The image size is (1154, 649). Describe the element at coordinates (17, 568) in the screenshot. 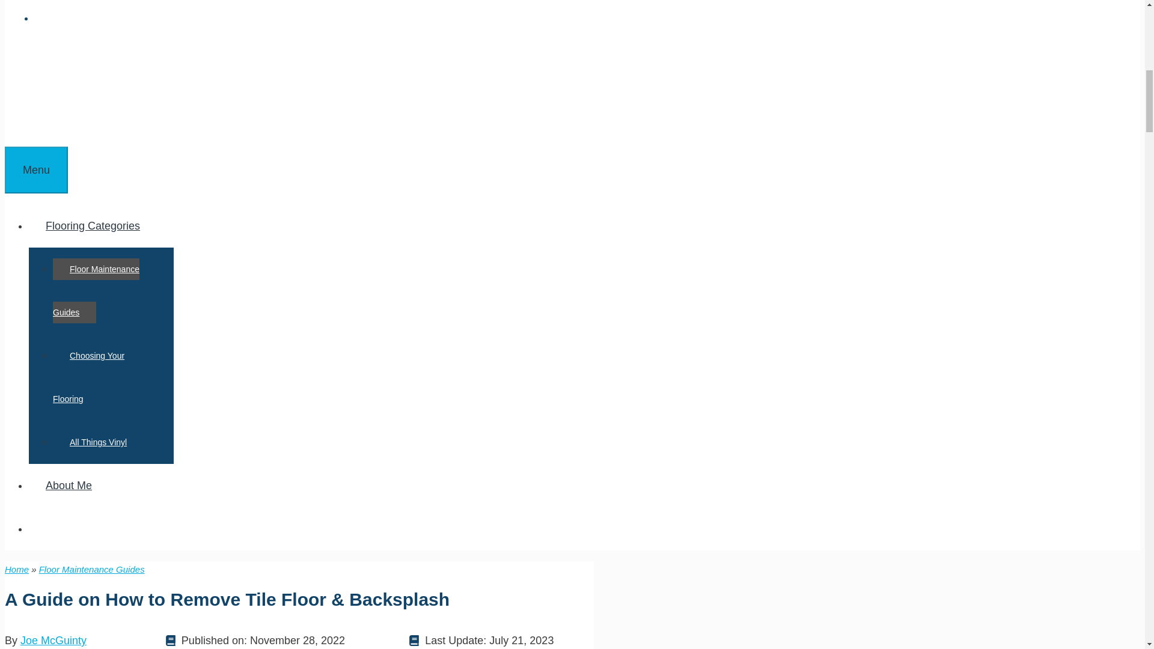

I see `Home` at that location.